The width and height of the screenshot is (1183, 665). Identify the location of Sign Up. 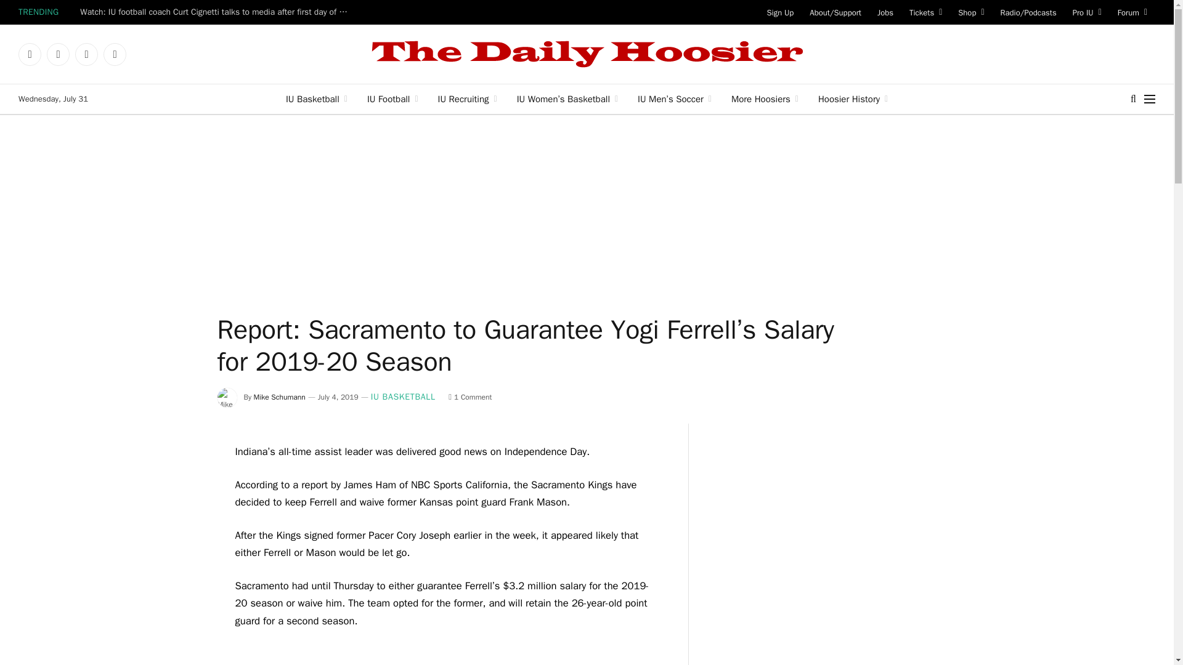
(780, 12).